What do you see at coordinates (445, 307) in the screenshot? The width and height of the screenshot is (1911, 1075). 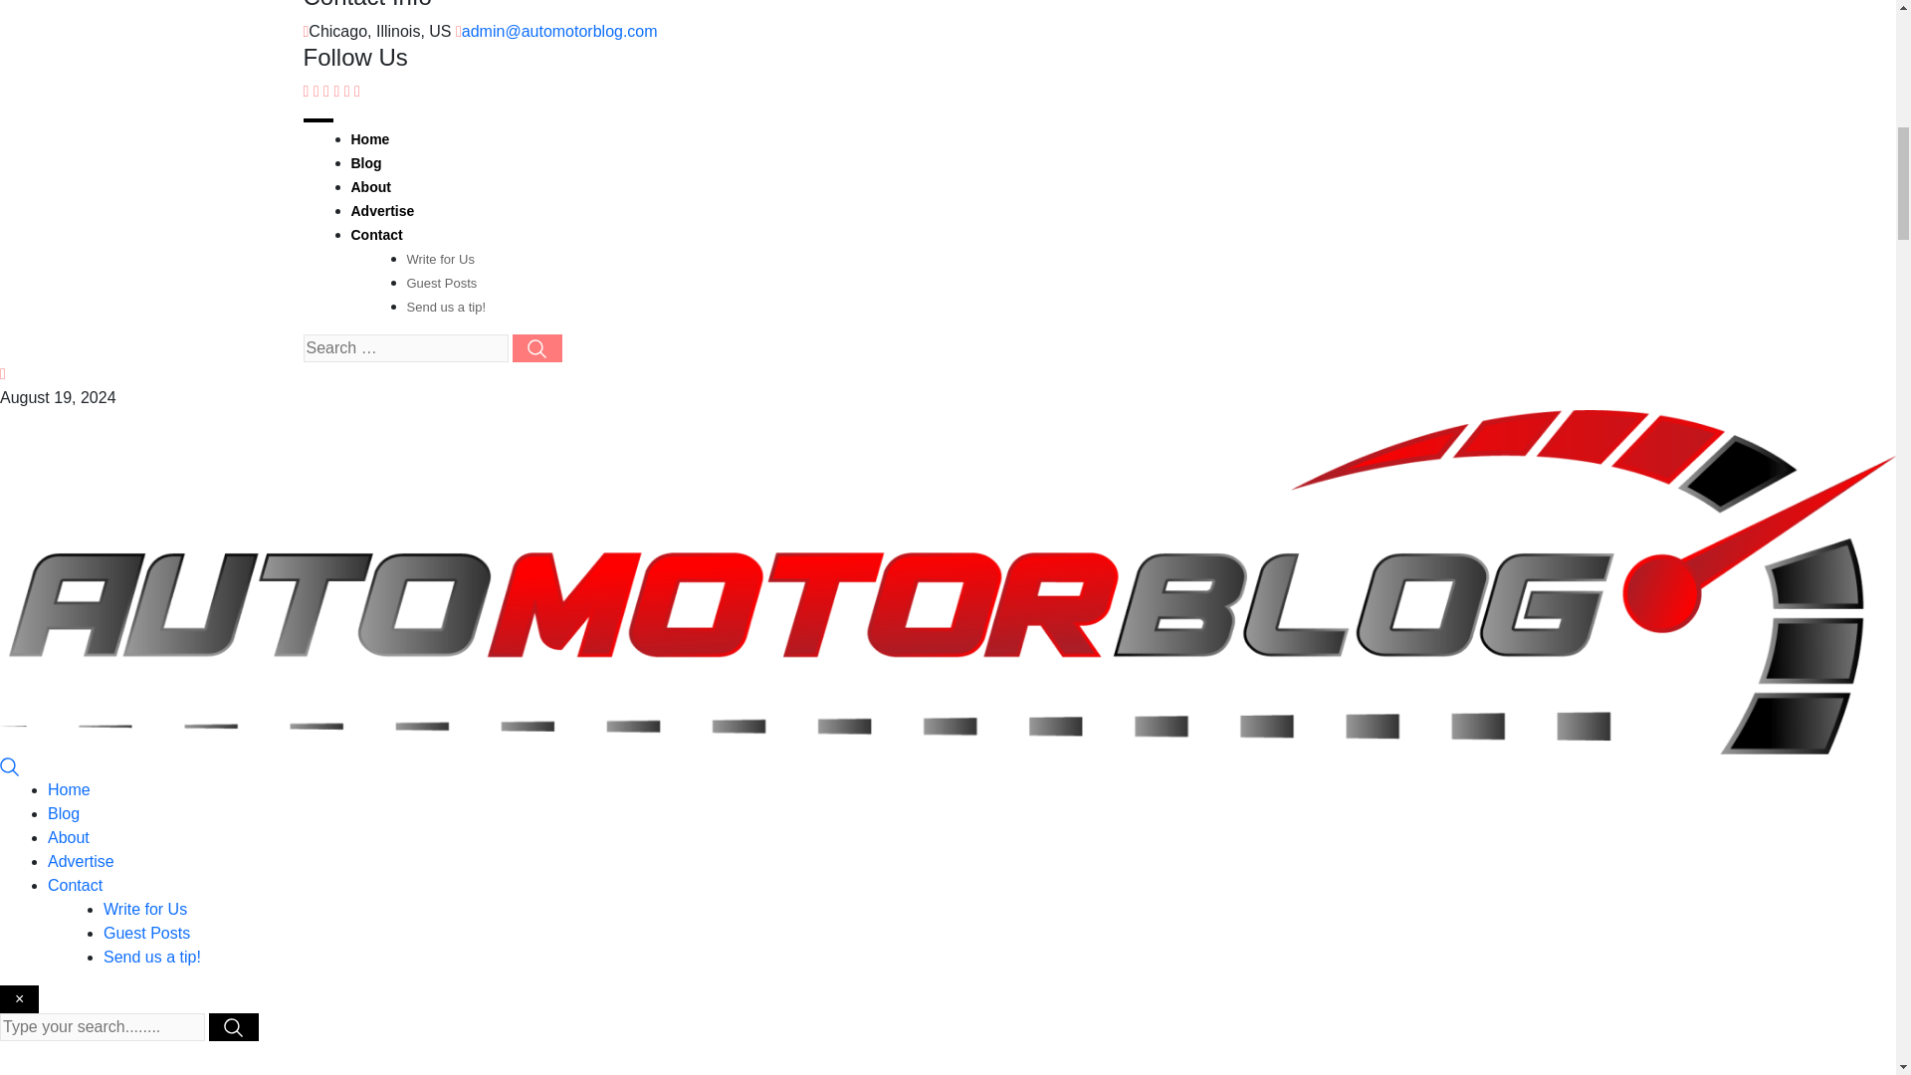 I see `Send us a tip!` at bounding box center [445, 307].